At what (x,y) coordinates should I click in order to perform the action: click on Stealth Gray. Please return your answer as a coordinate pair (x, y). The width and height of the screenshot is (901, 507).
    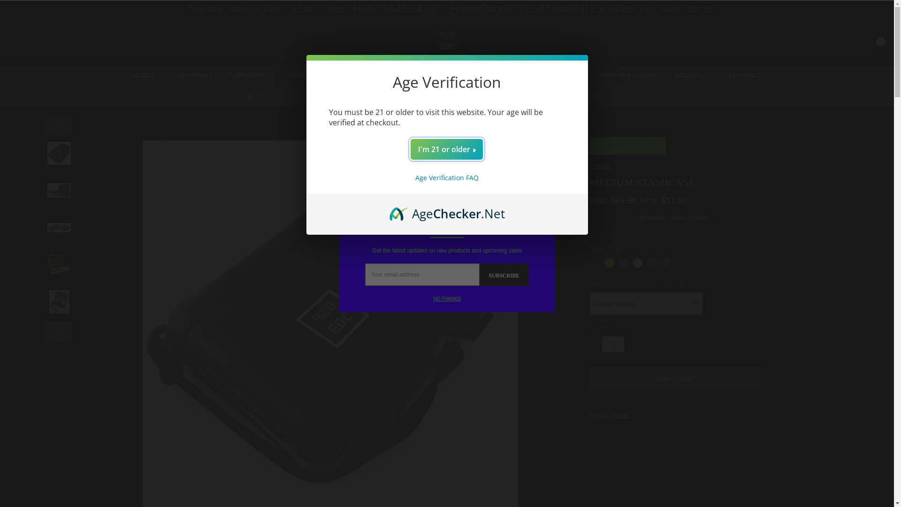
    Looking at the image, I should click on (652, 263).